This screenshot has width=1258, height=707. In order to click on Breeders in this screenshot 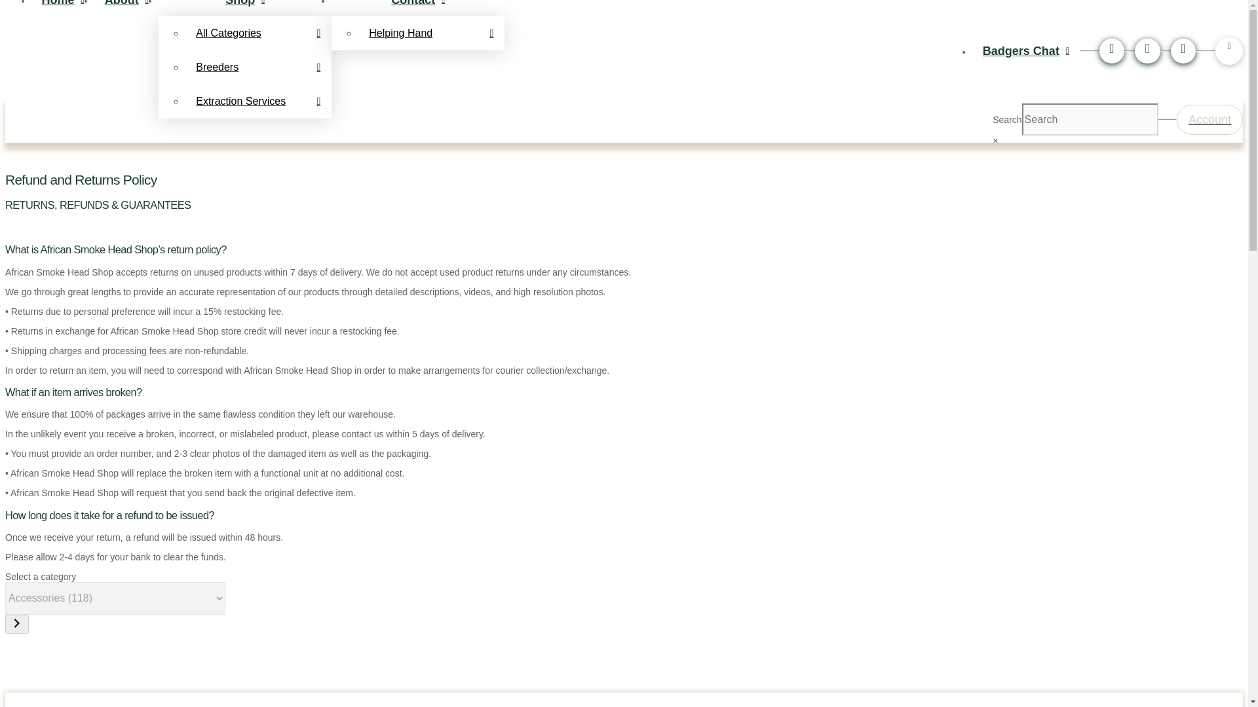, I will do `click(258, 67)`.